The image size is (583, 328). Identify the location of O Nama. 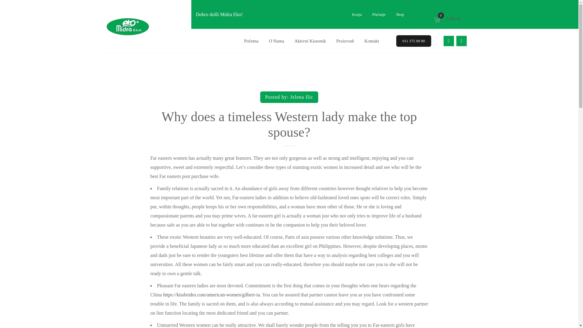
(345, 41).